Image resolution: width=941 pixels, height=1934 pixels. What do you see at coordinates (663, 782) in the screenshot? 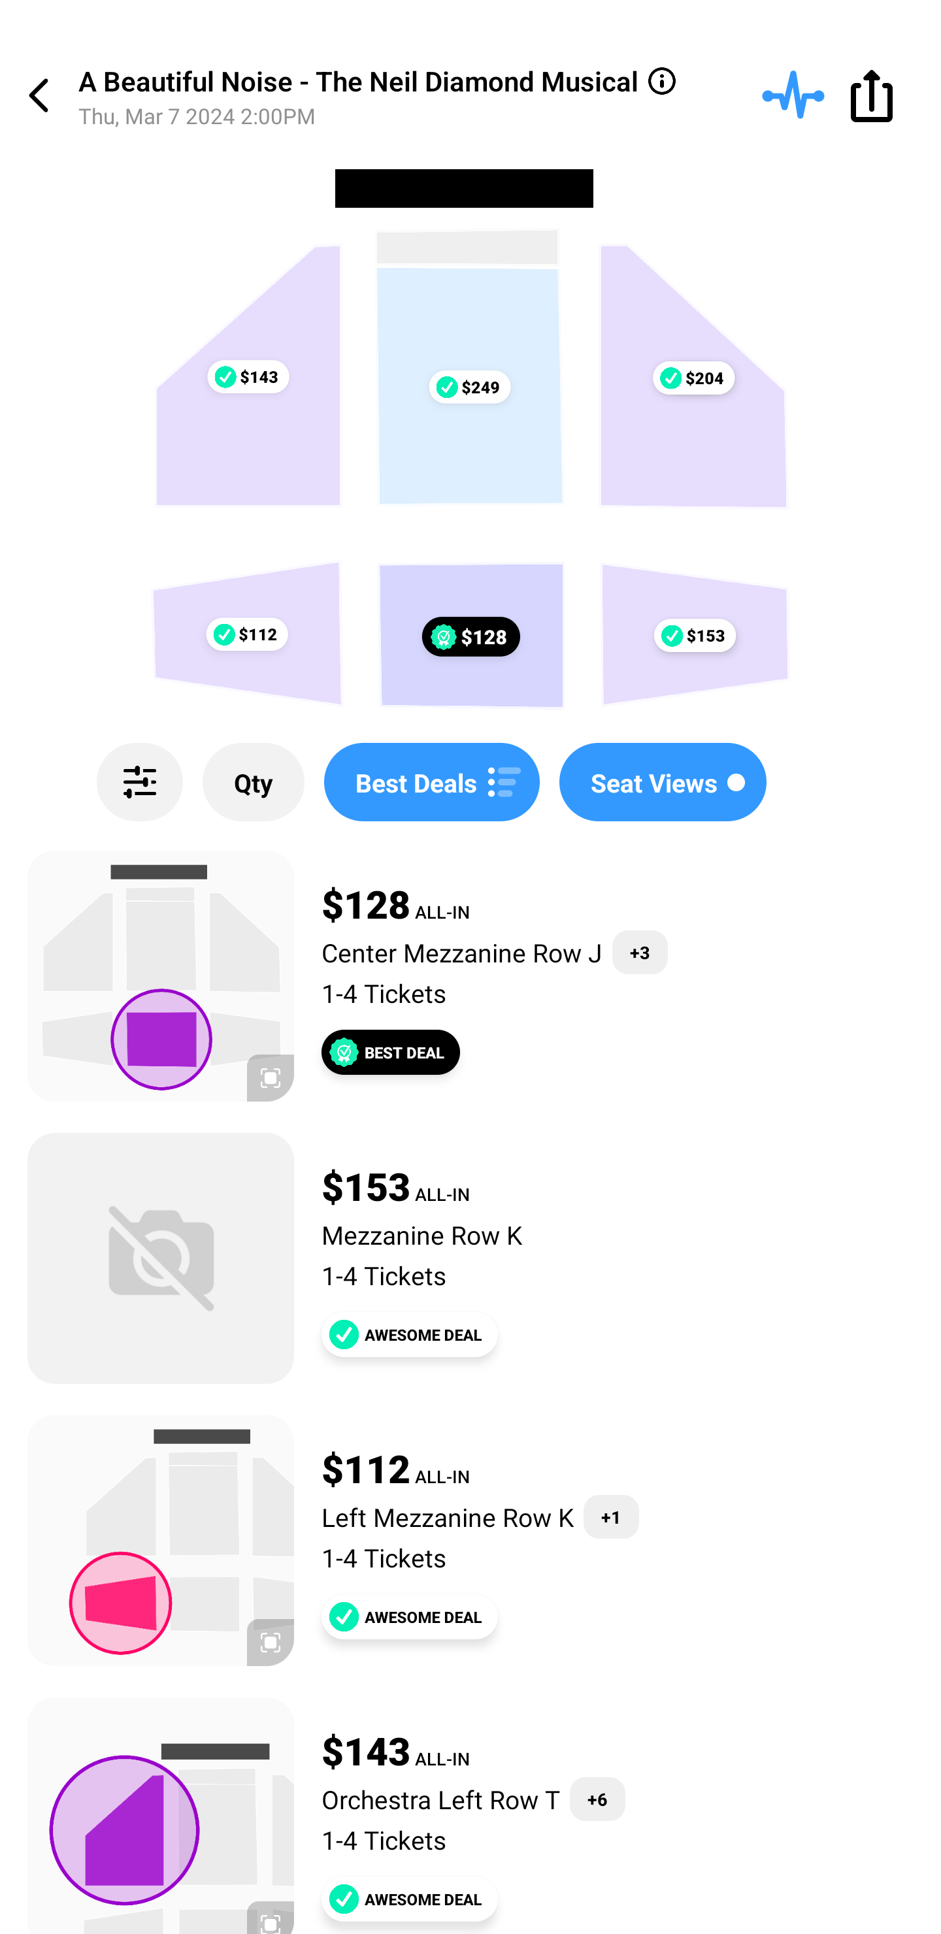
I see `Seat Views` at bounding box center [663, 782].